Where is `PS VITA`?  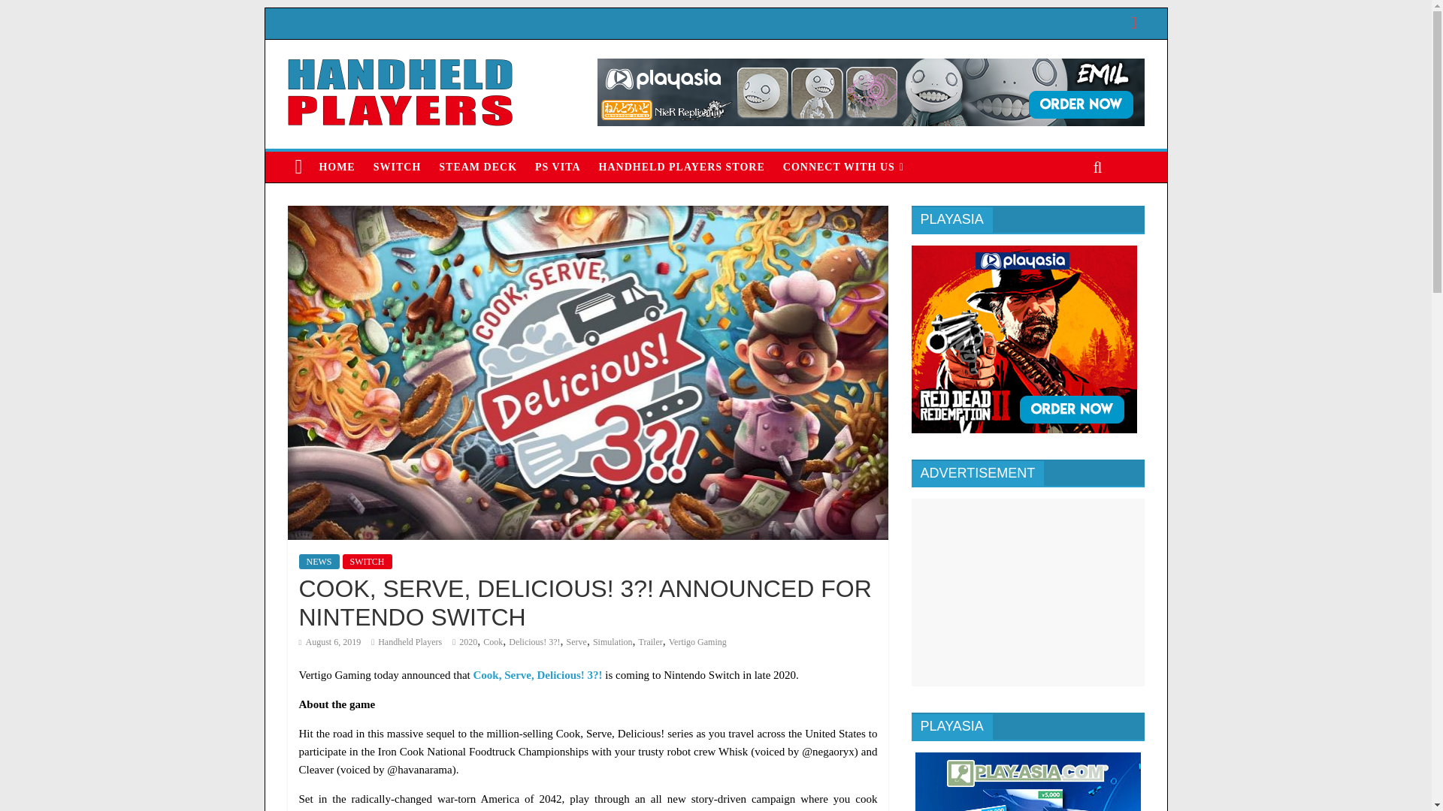 PS VITA is located at coordinates (558, 167).